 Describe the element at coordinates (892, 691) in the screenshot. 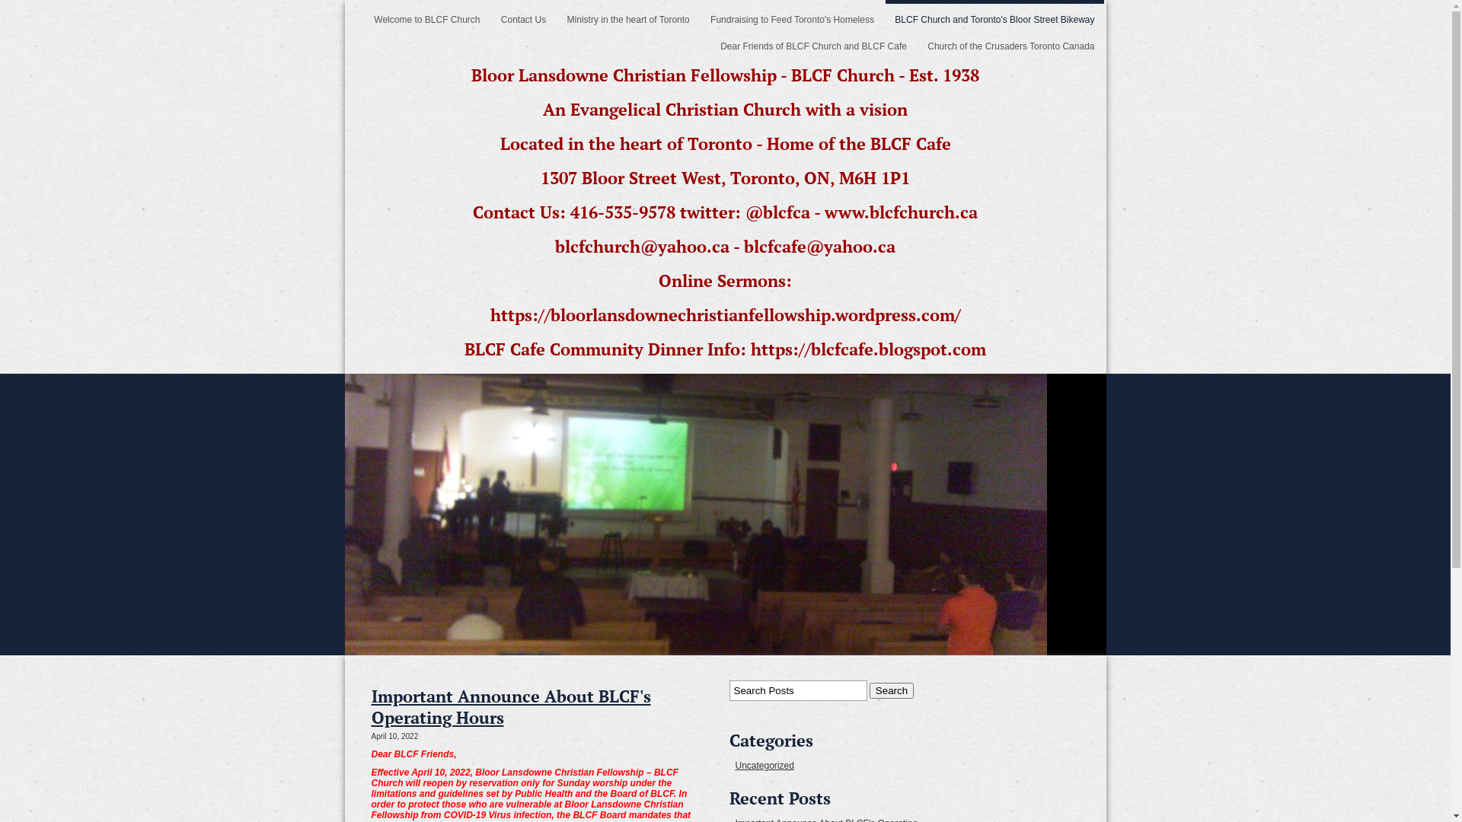

I see `Search` at that location.